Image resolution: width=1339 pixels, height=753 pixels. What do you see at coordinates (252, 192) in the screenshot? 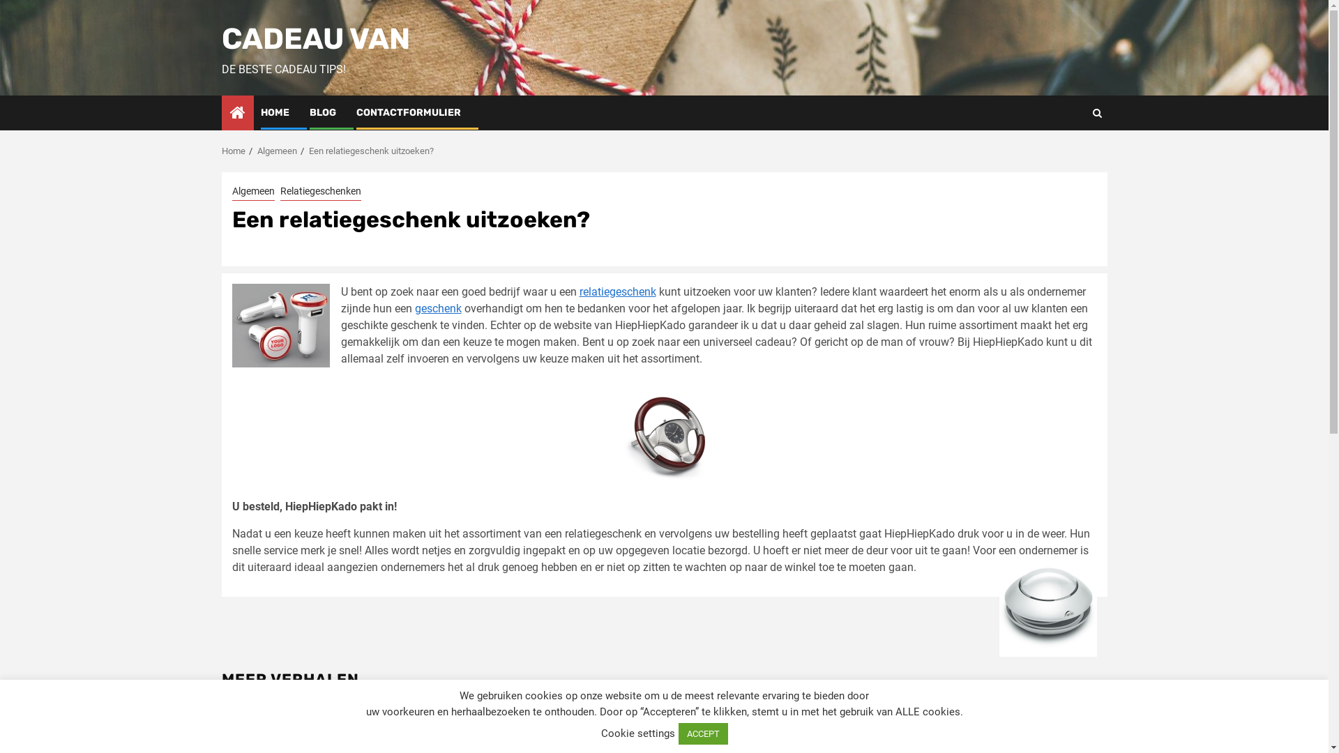
I see `Algemeen` at bounding box center [252, 192].